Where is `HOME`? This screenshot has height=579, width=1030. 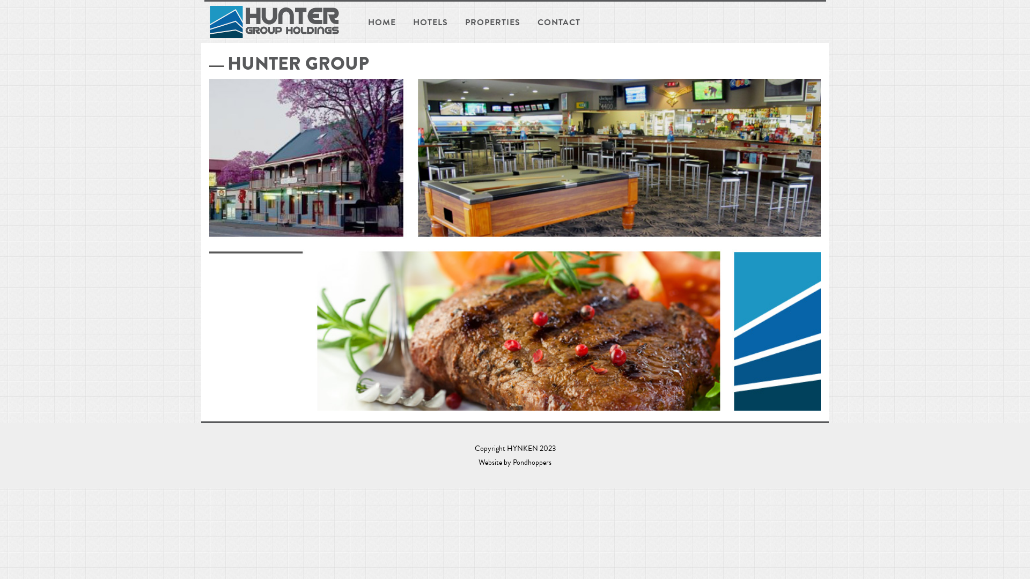 HOME is located at coordinates (381, 23).